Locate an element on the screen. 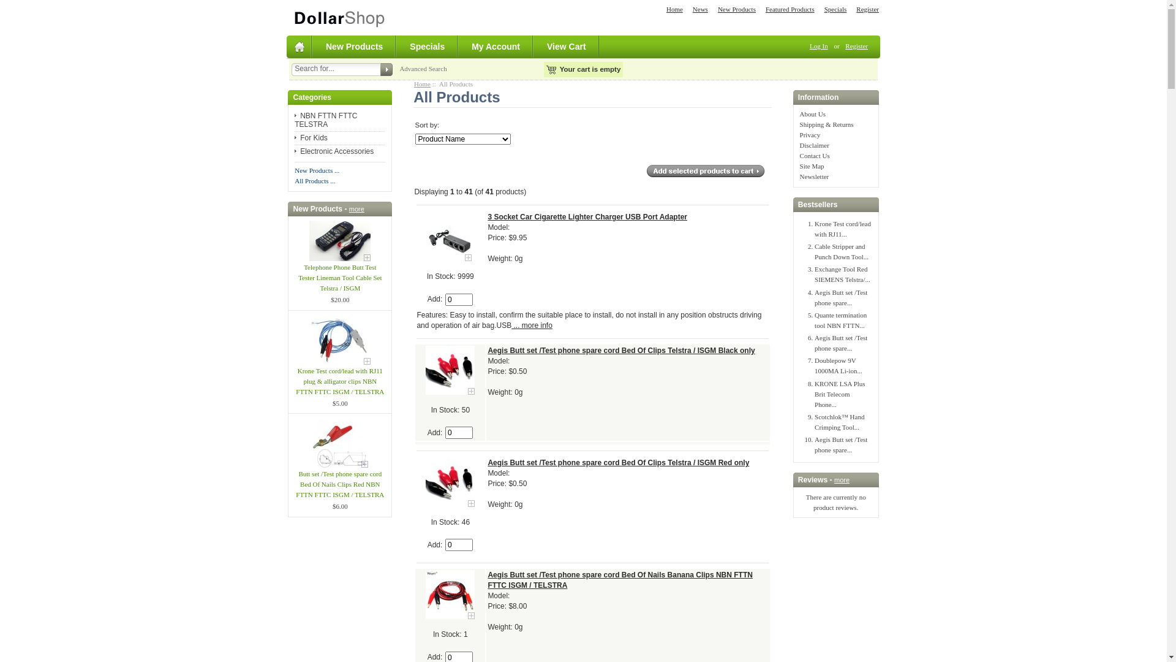 The height and width of the screenshot is (662, 1176). Advanced Search is located at coordinates (423, 69).